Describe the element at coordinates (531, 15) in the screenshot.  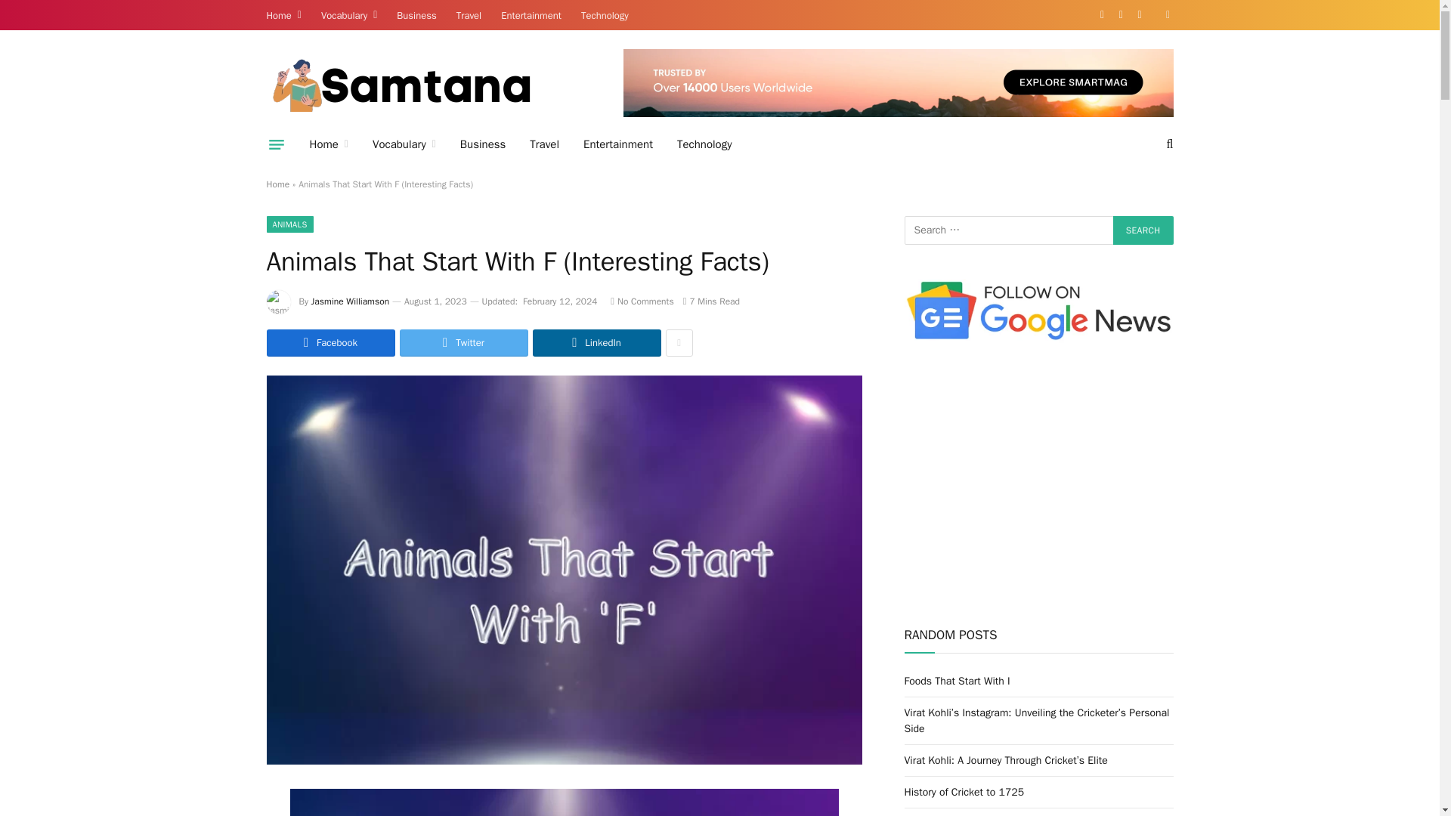
I see `Entertainment` at that location.